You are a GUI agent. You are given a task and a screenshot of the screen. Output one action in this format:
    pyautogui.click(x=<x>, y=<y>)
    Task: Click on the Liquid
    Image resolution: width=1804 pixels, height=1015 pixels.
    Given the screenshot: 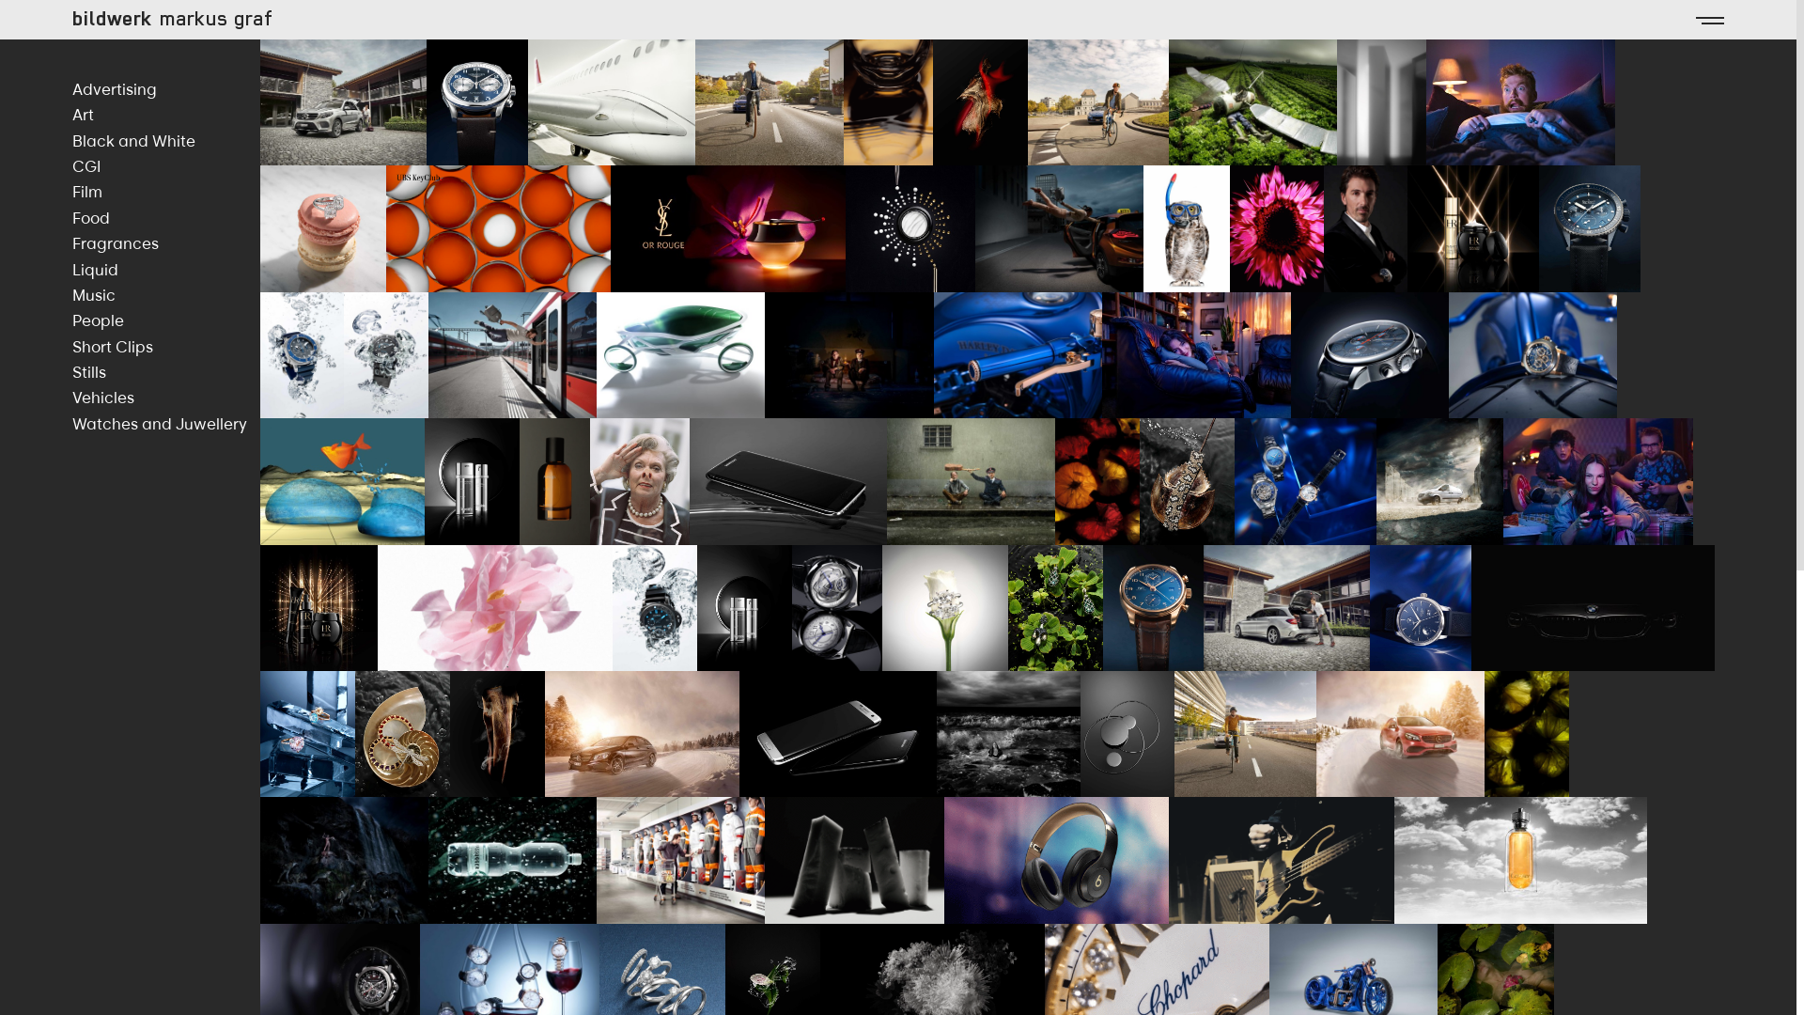 What is the action you would take?
    pyautogui.click(x=166, y=270)
    